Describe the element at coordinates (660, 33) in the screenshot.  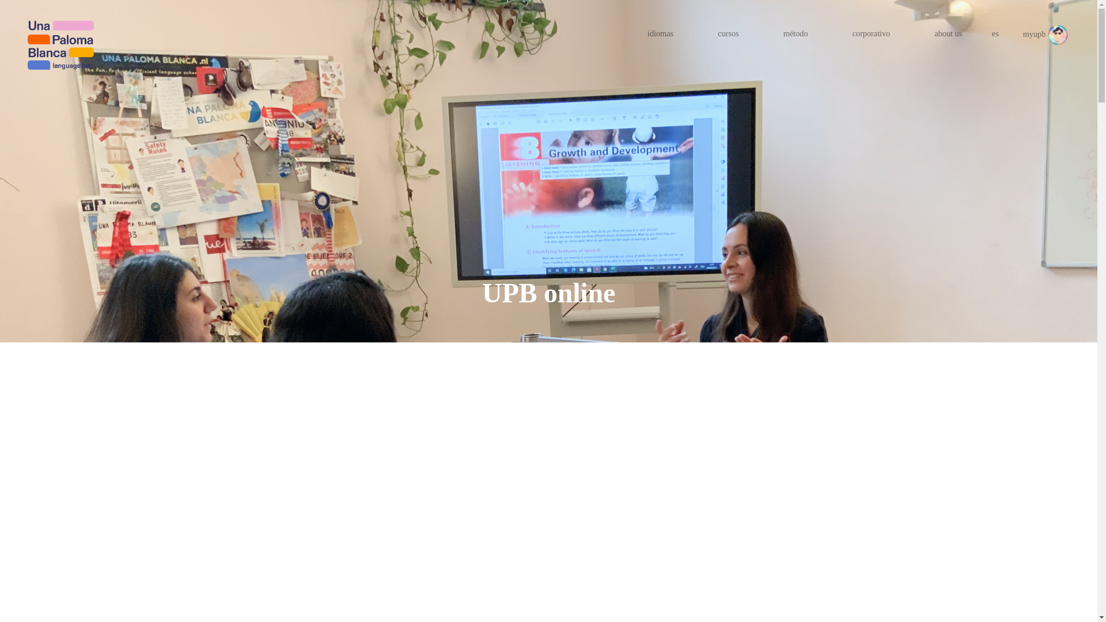
I see `idiomas` at that location.